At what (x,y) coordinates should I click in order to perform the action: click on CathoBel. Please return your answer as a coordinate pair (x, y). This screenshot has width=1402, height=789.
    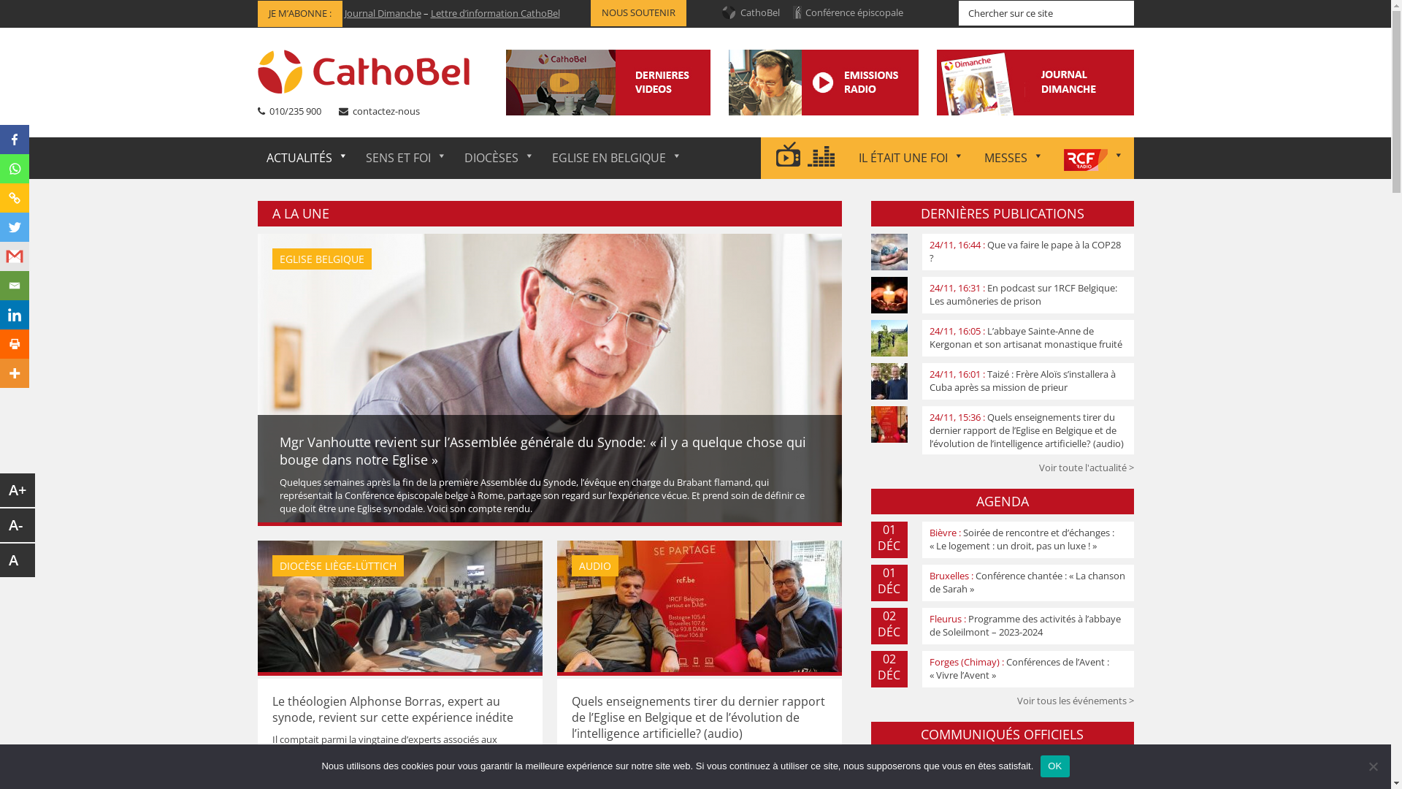
    Looking at the image, I should click on (759, 12).